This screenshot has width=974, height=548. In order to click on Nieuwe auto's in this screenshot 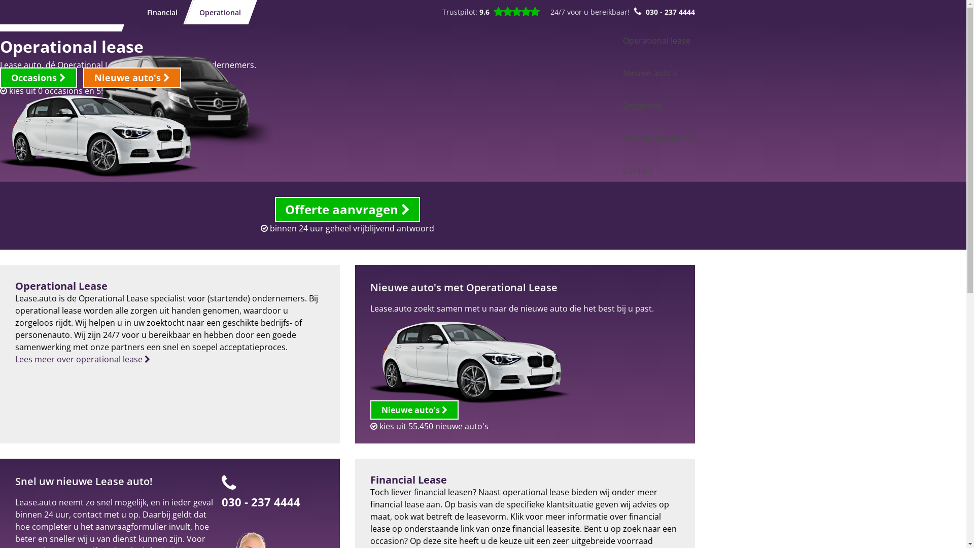, I will do `click(414, 410)`.